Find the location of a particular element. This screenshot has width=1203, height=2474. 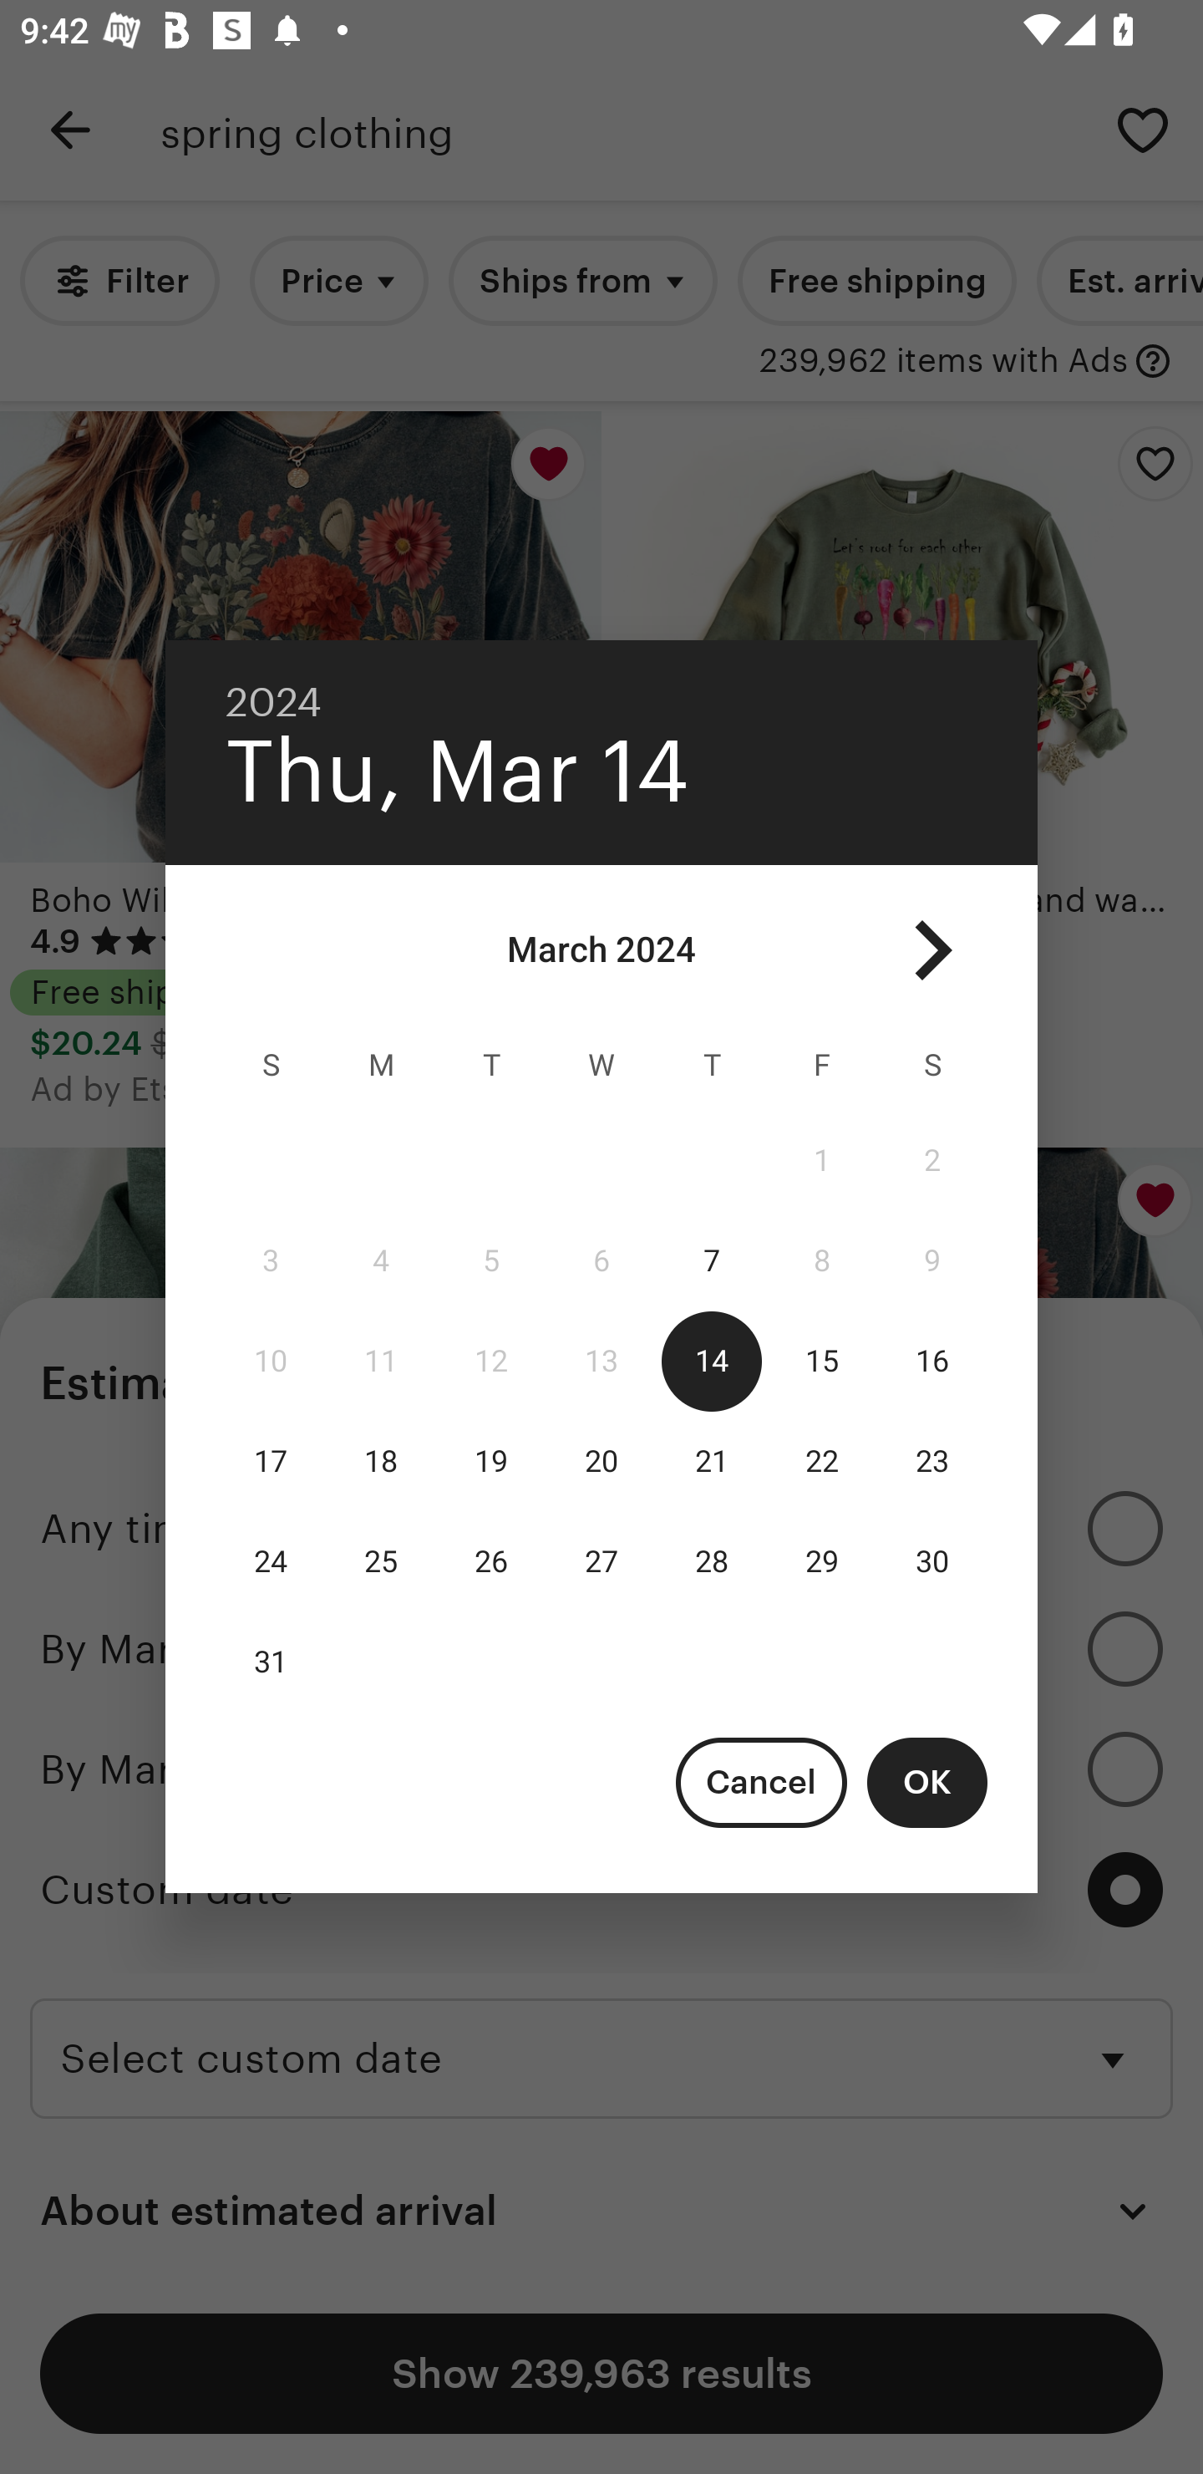

16 16 March 2024 is located at coordinates (932, 1362).